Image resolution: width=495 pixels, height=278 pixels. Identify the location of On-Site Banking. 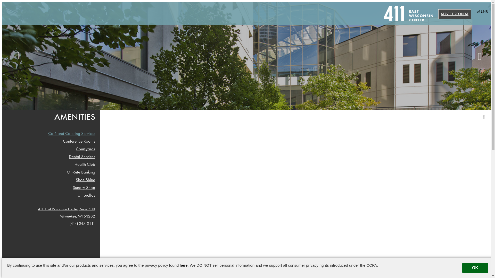
(51, 172).